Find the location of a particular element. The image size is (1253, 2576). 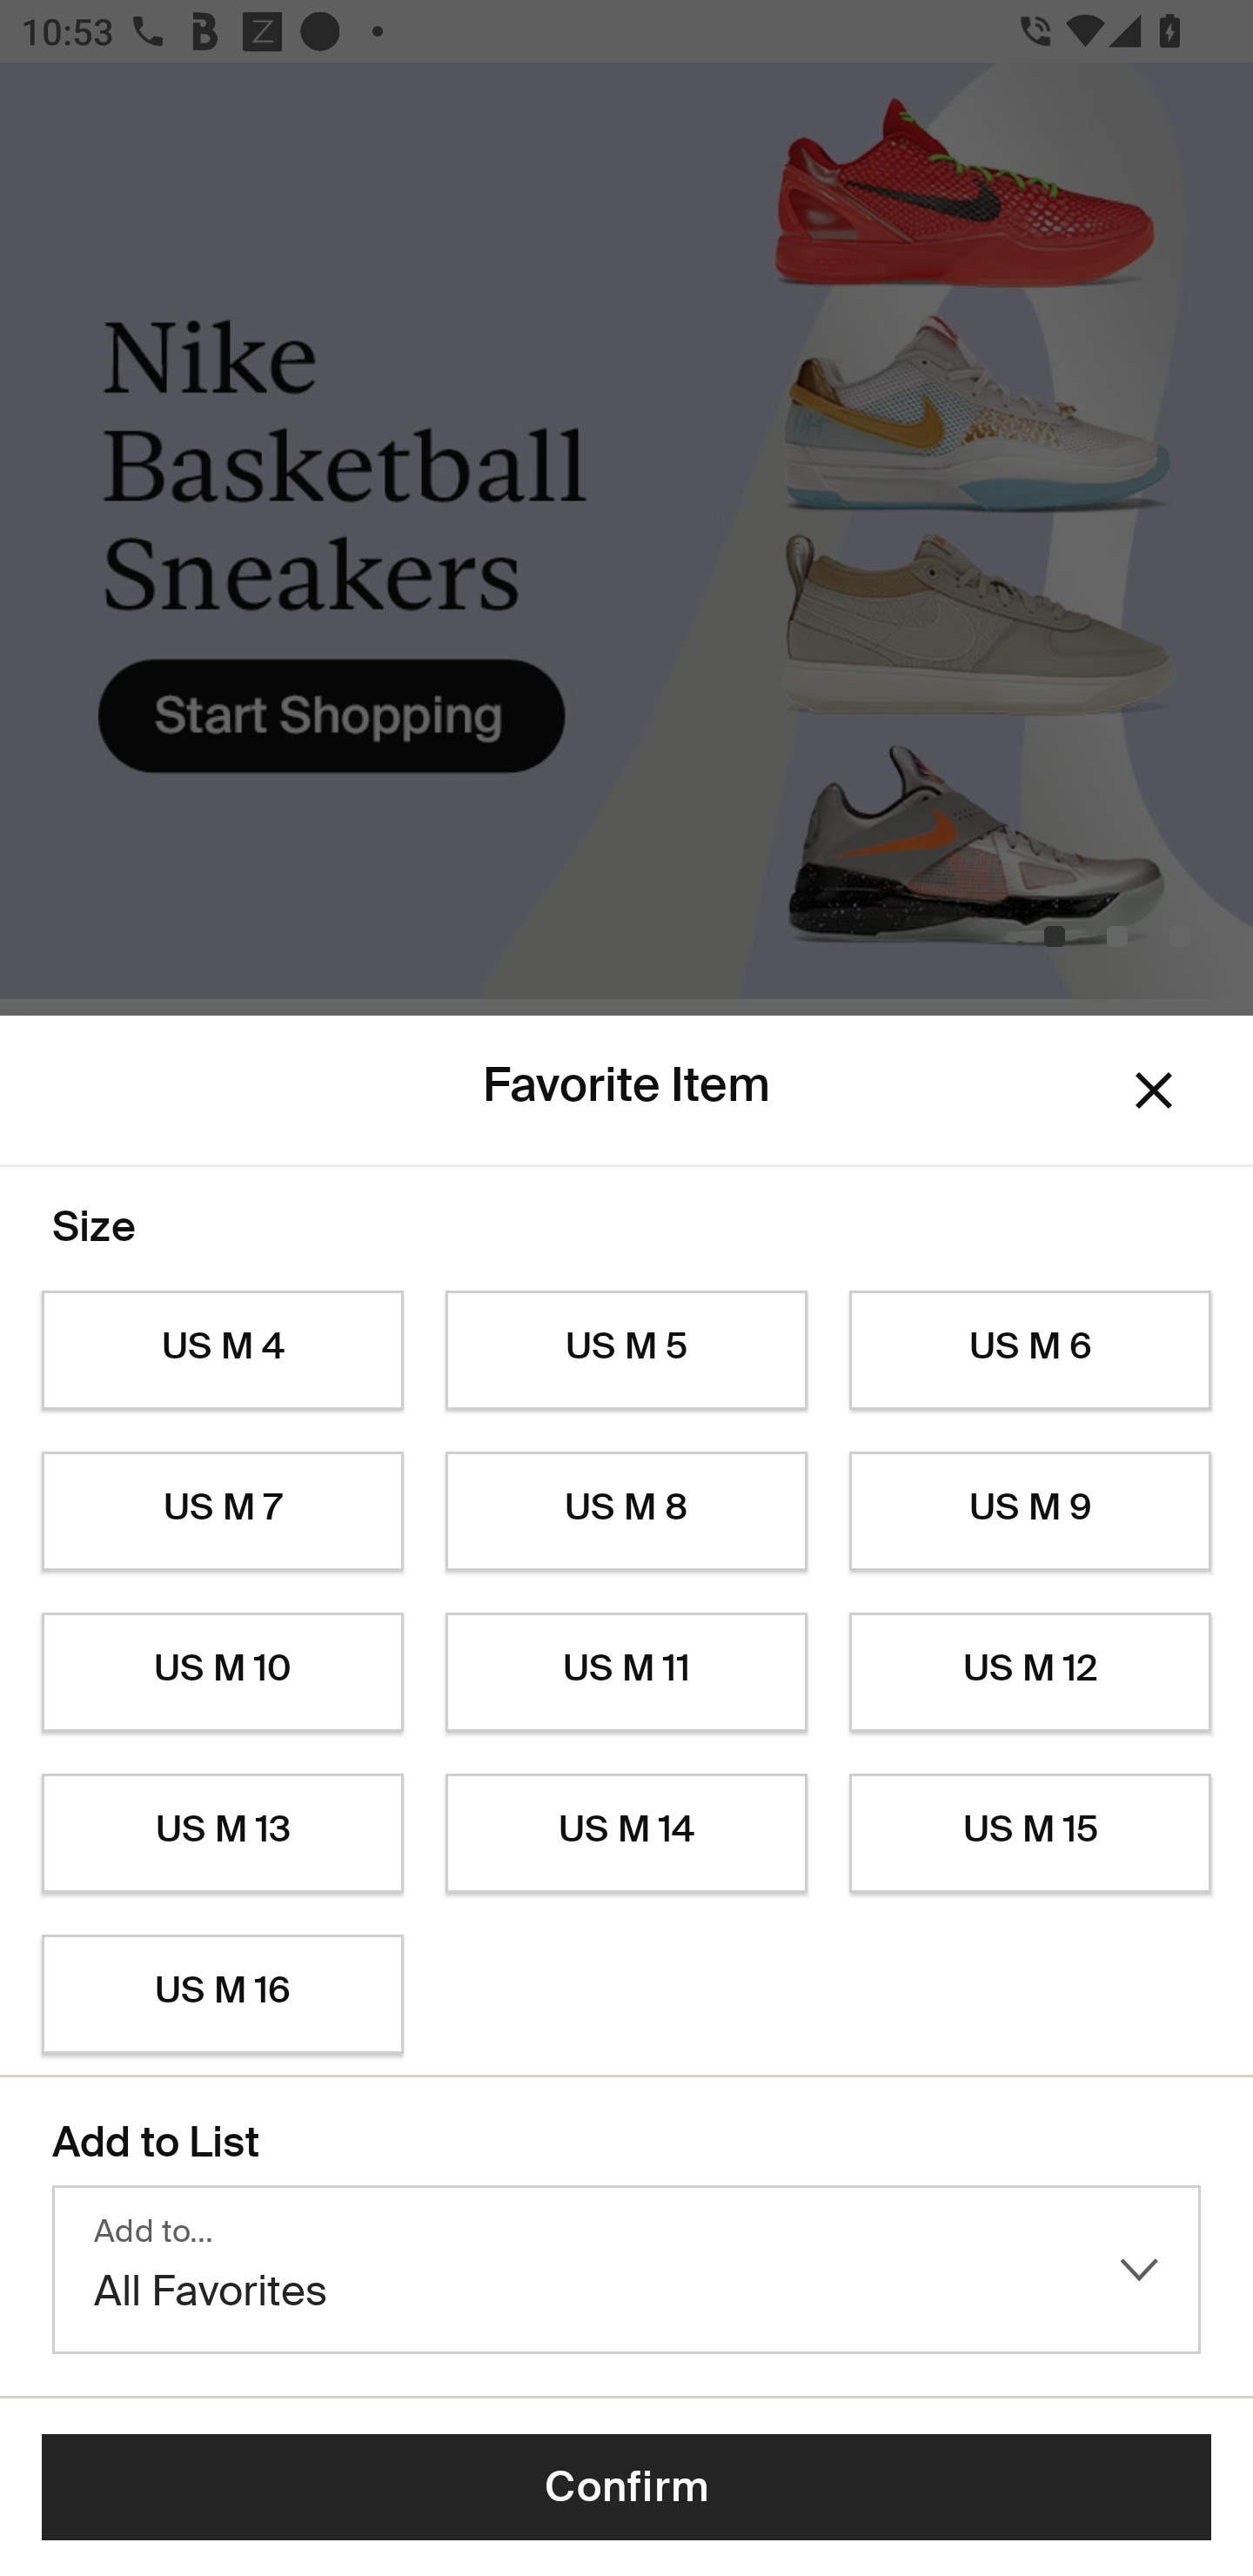

US M 4 is located at coordinates (222, 1351).